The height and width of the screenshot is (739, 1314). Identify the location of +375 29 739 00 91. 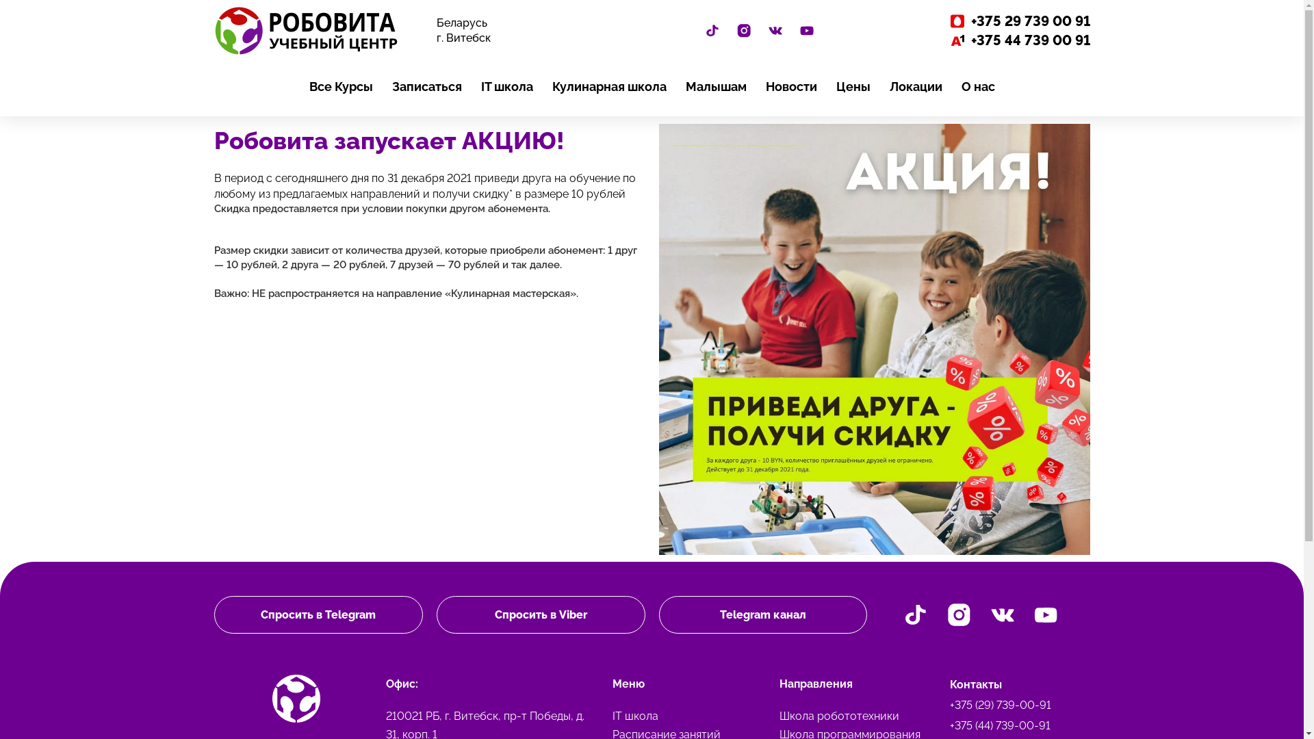
(985, 21).